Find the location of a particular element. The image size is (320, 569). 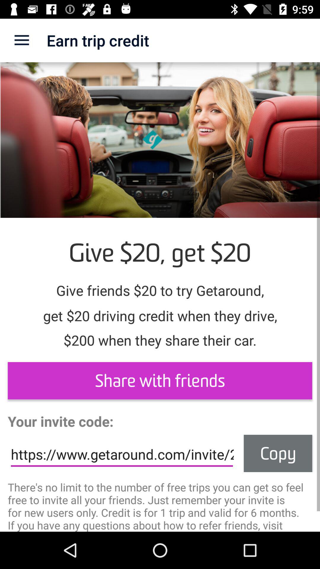

turn off the app to the left of earn trip credit is located at coordinates (22, 40).